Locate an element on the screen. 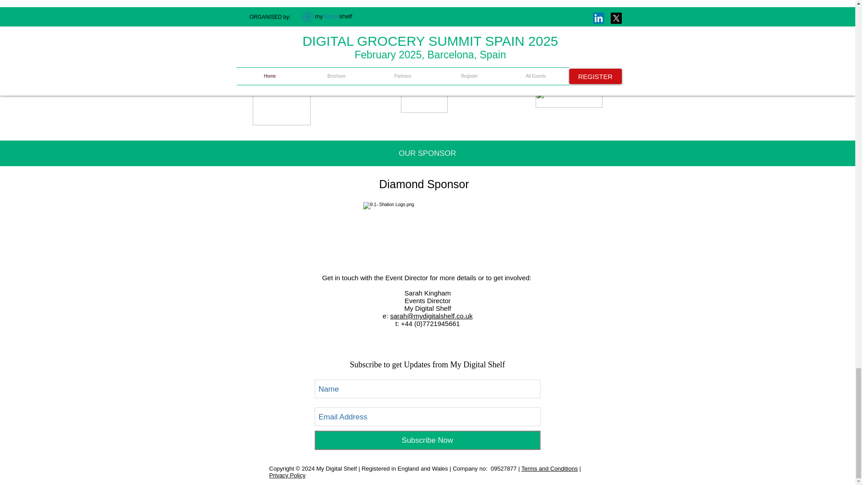 This screenshot has width=862, height=485. Privacy Policy is located at coordinates (287, 475).